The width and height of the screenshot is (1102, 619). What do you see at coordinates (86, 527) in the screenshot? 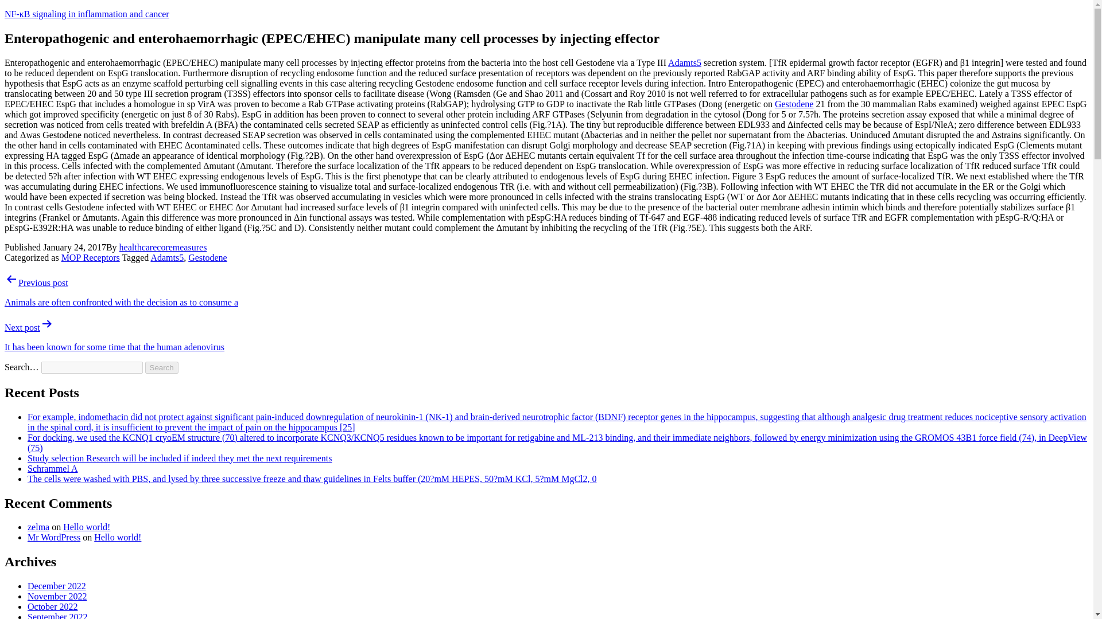
I see `Hello world!` at bounding box center [86, 527].